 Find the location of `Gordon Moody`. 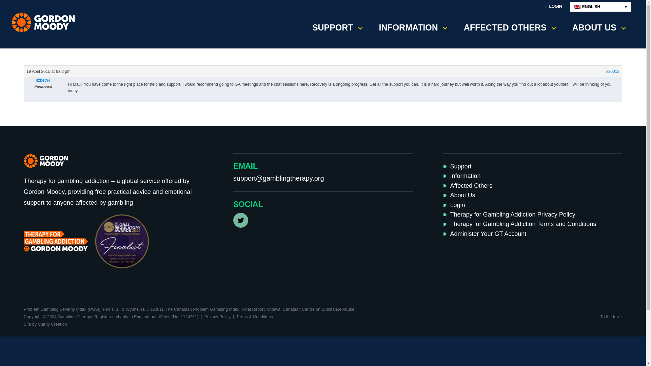

Gordon Moody is located at coordinates (45, 22).